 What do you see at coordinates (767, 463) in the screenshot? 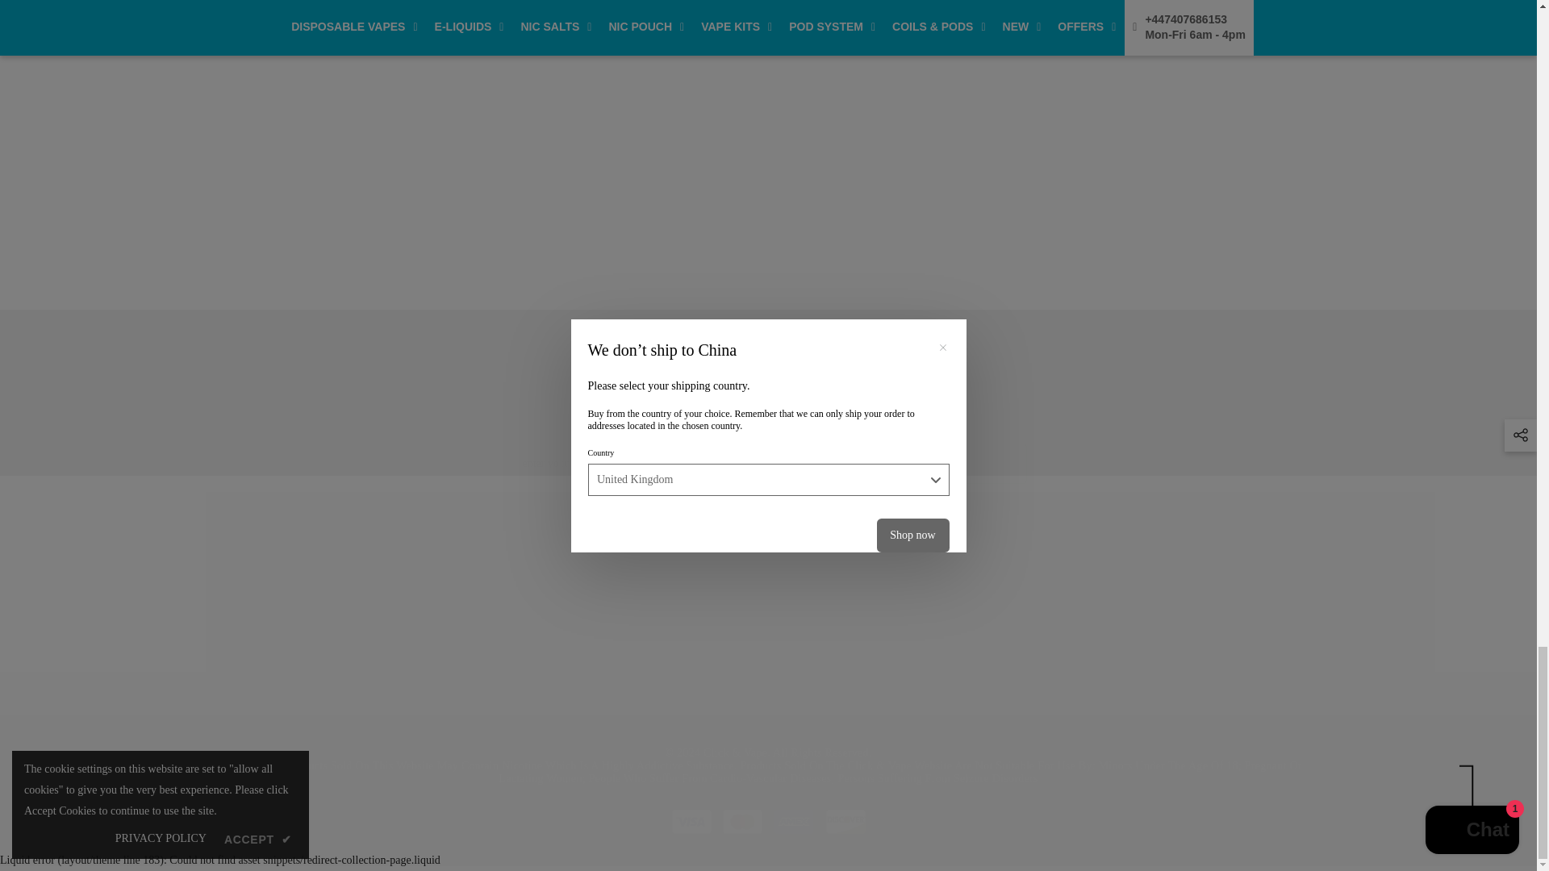
I see `American Express` at bounding box center [767, 463].